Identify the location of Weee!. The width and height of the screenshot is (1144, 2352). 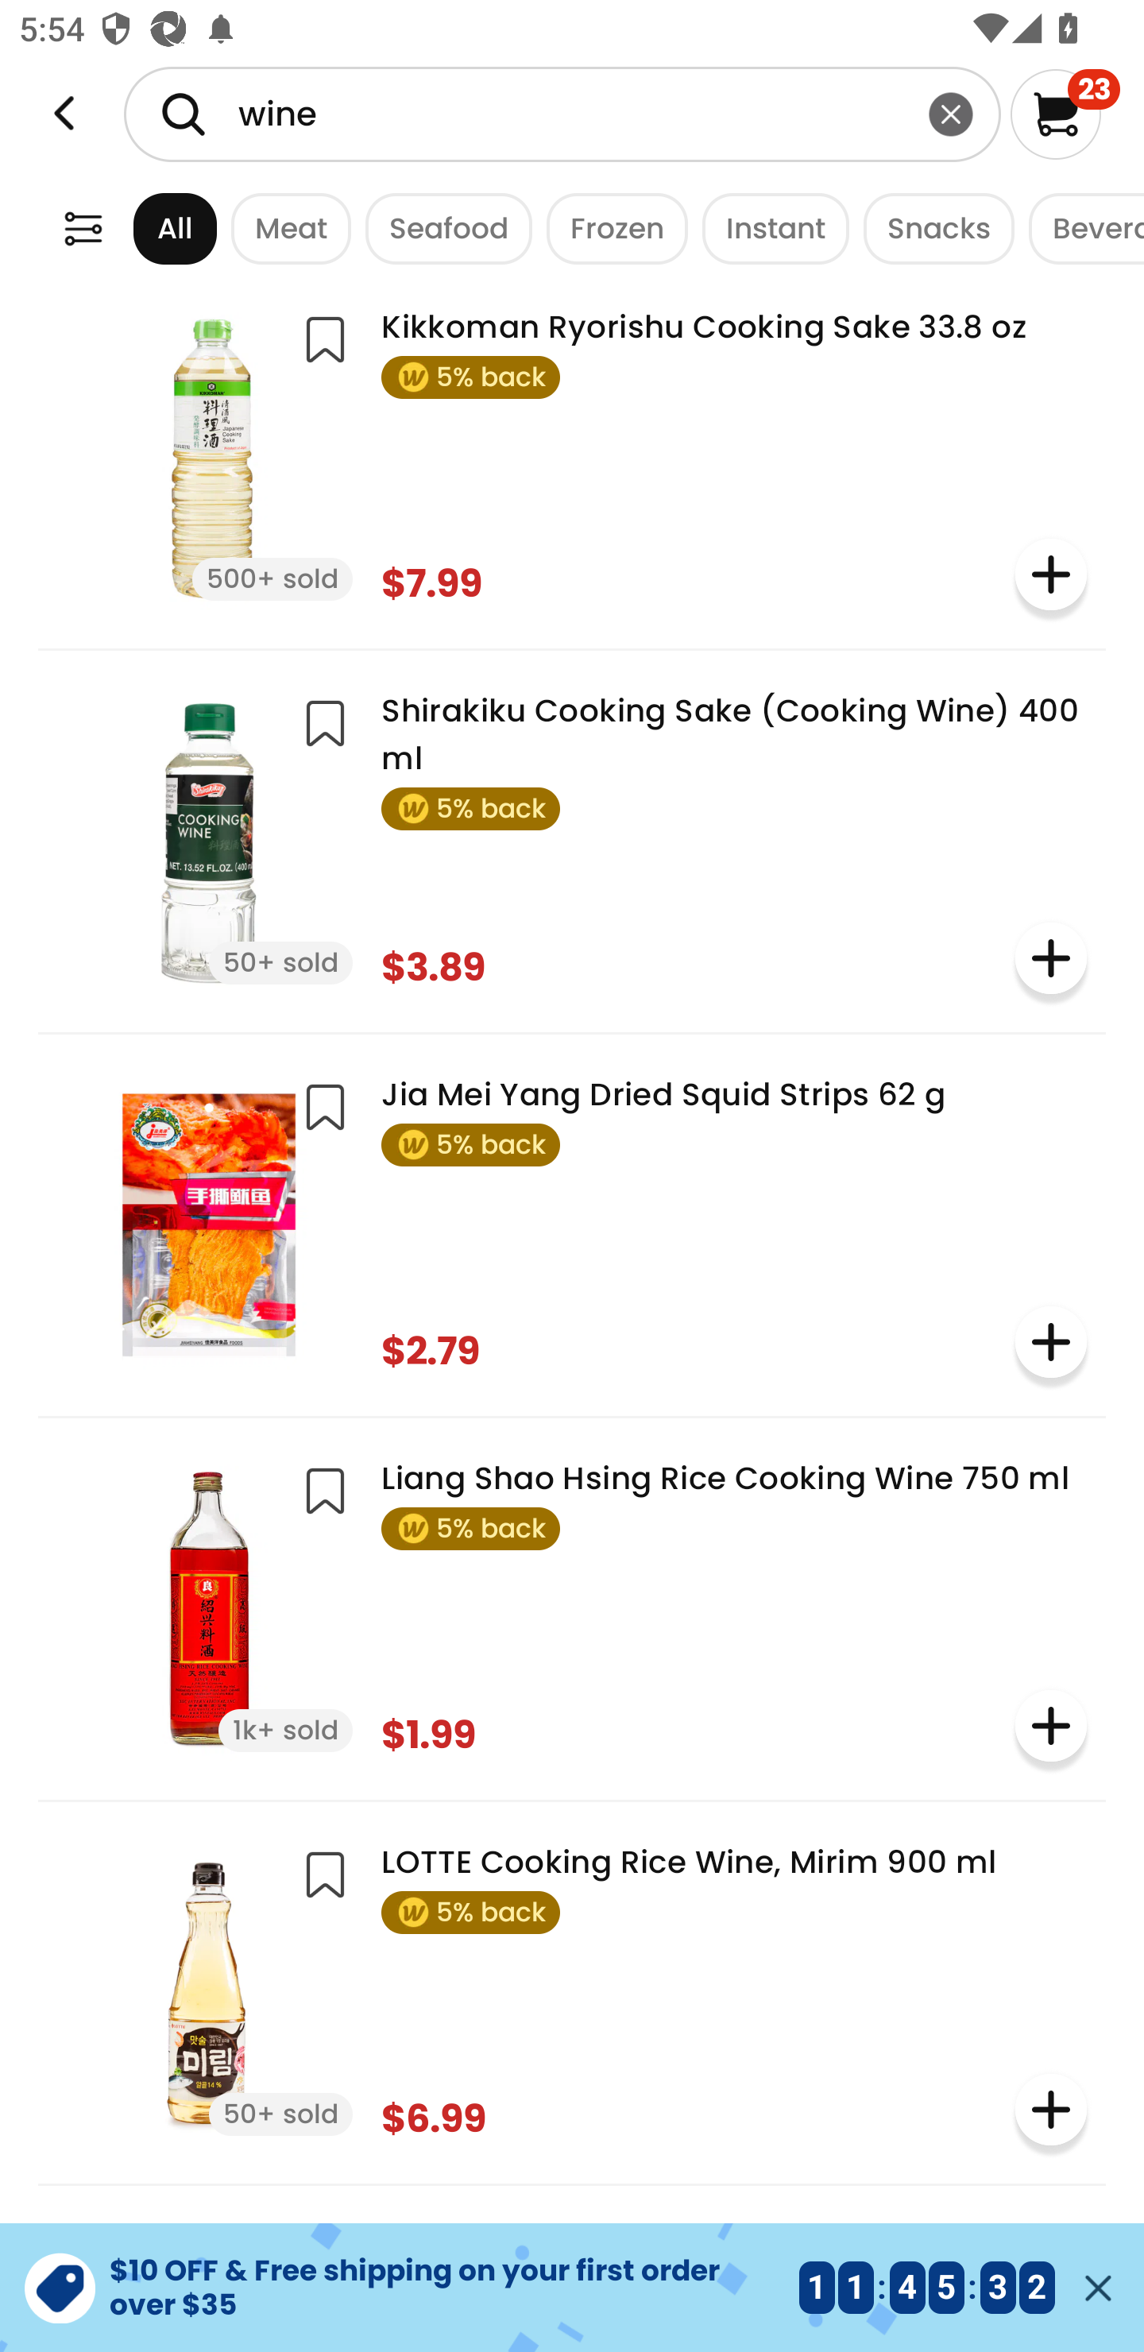
(64, 114).